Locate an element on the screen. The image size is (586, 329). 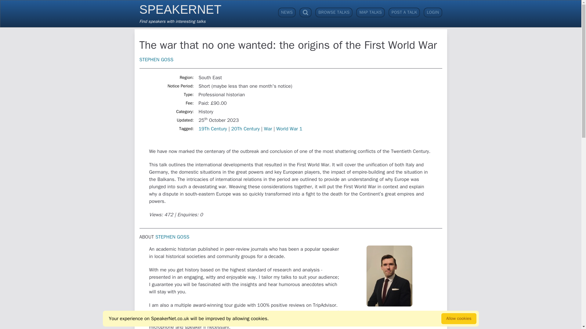
LOGIN is located at coordinates (433, 12).